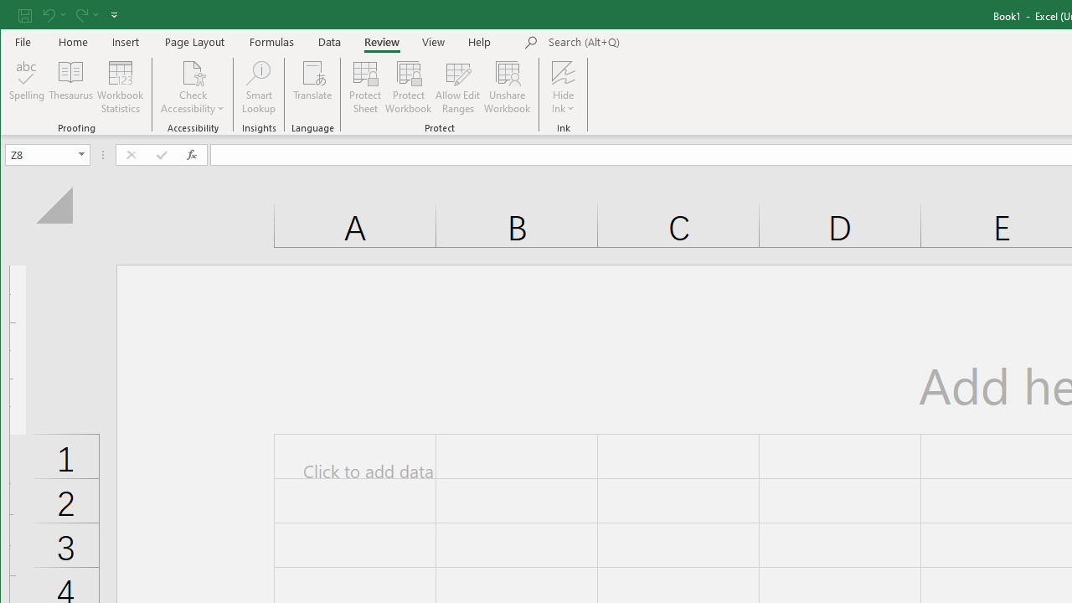 This screenshot has width=1072, height=603. Describe the element at coordinates (409, 87) in the screenshot. I see `Protect Workbook...` at that location.